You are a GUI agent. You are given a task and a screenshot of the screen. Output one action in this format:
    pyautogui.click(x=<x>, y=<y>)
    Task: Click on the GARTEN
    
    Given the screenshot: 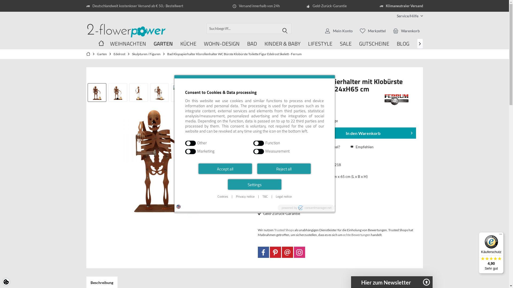 What is the action you would take?
    pyautogui.click(x=163, y=44)
    